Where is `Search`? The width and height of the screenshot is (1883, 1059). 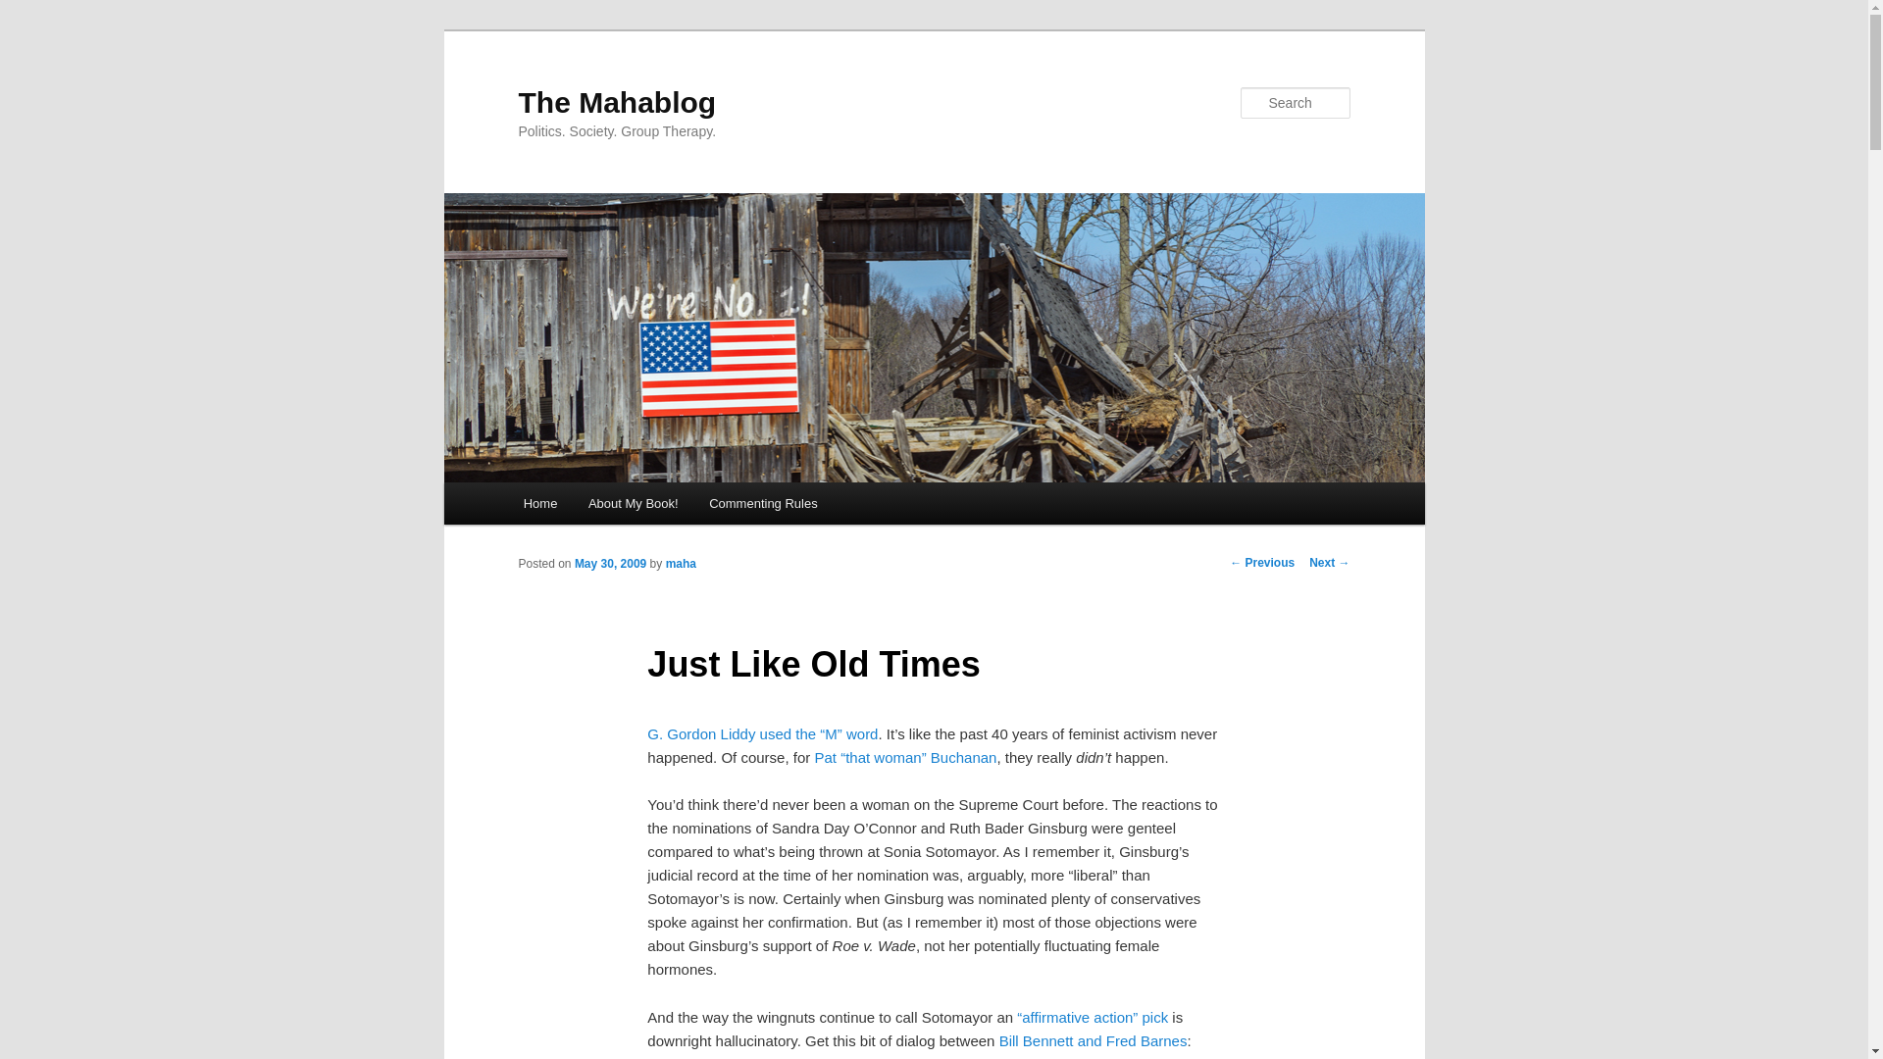
Search is located at coordinates (31, 11).